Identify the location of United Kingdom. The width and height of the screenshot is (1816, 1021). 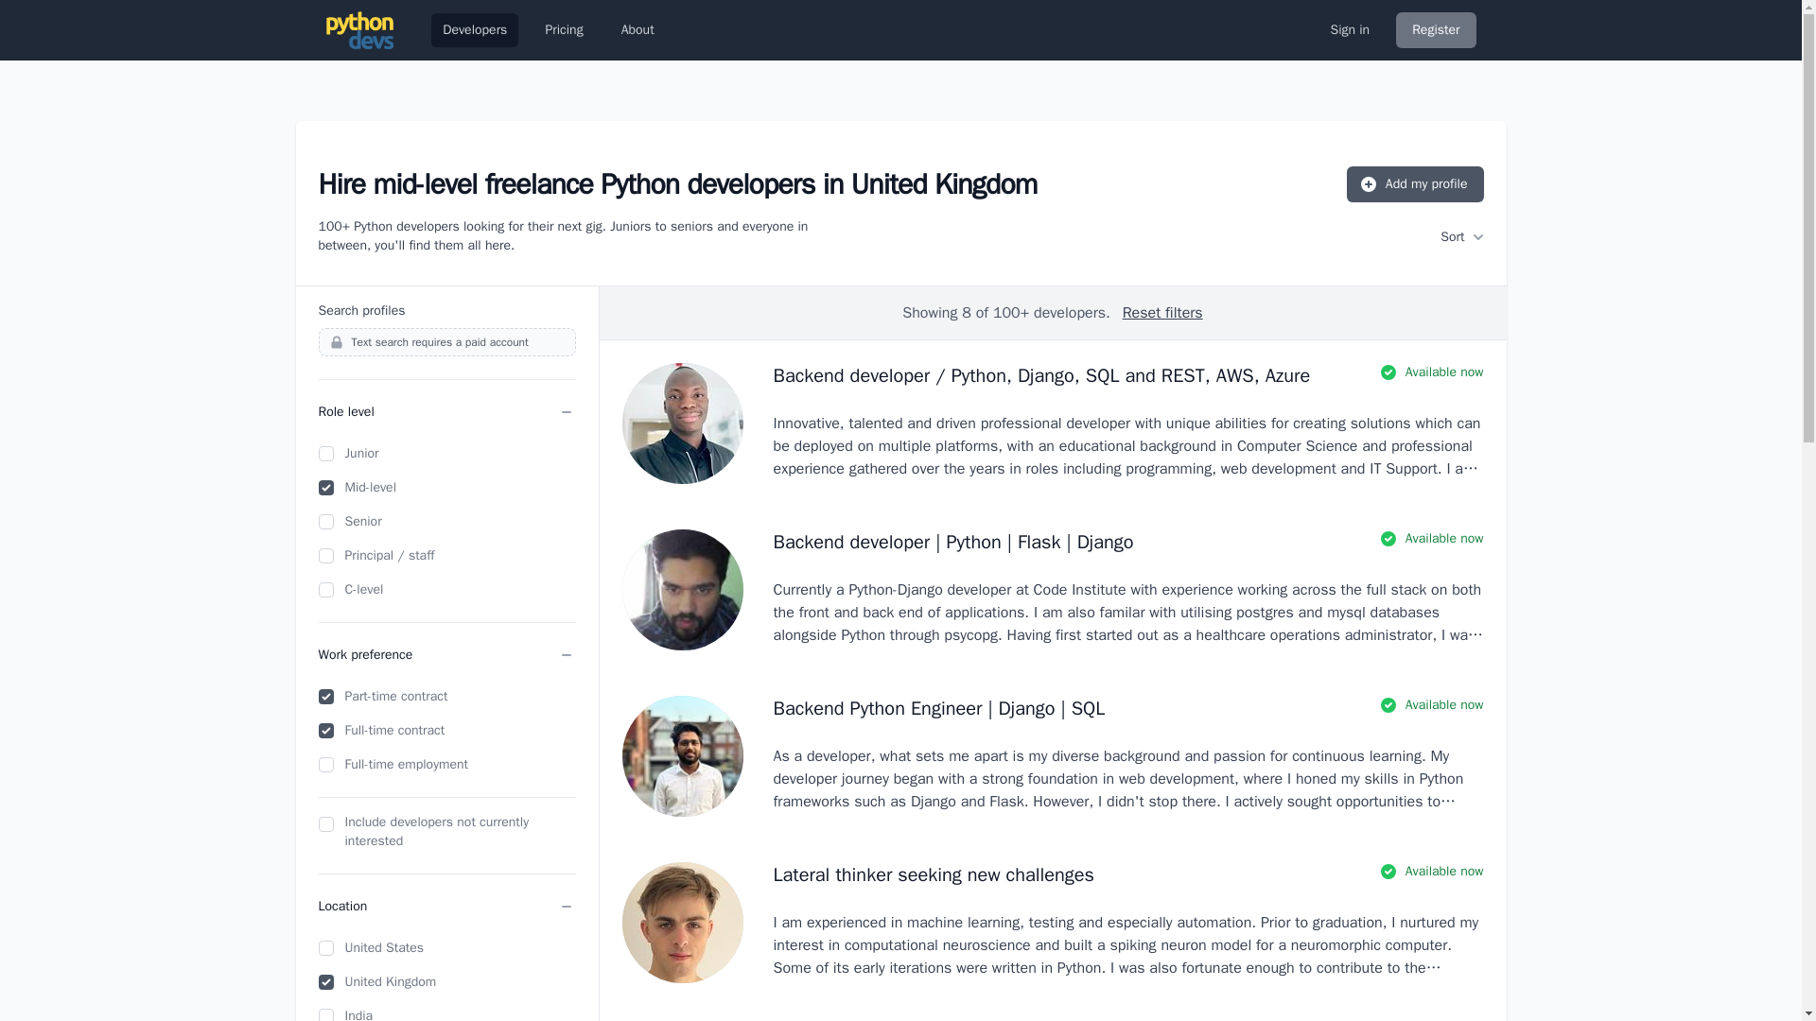
(325, 981).